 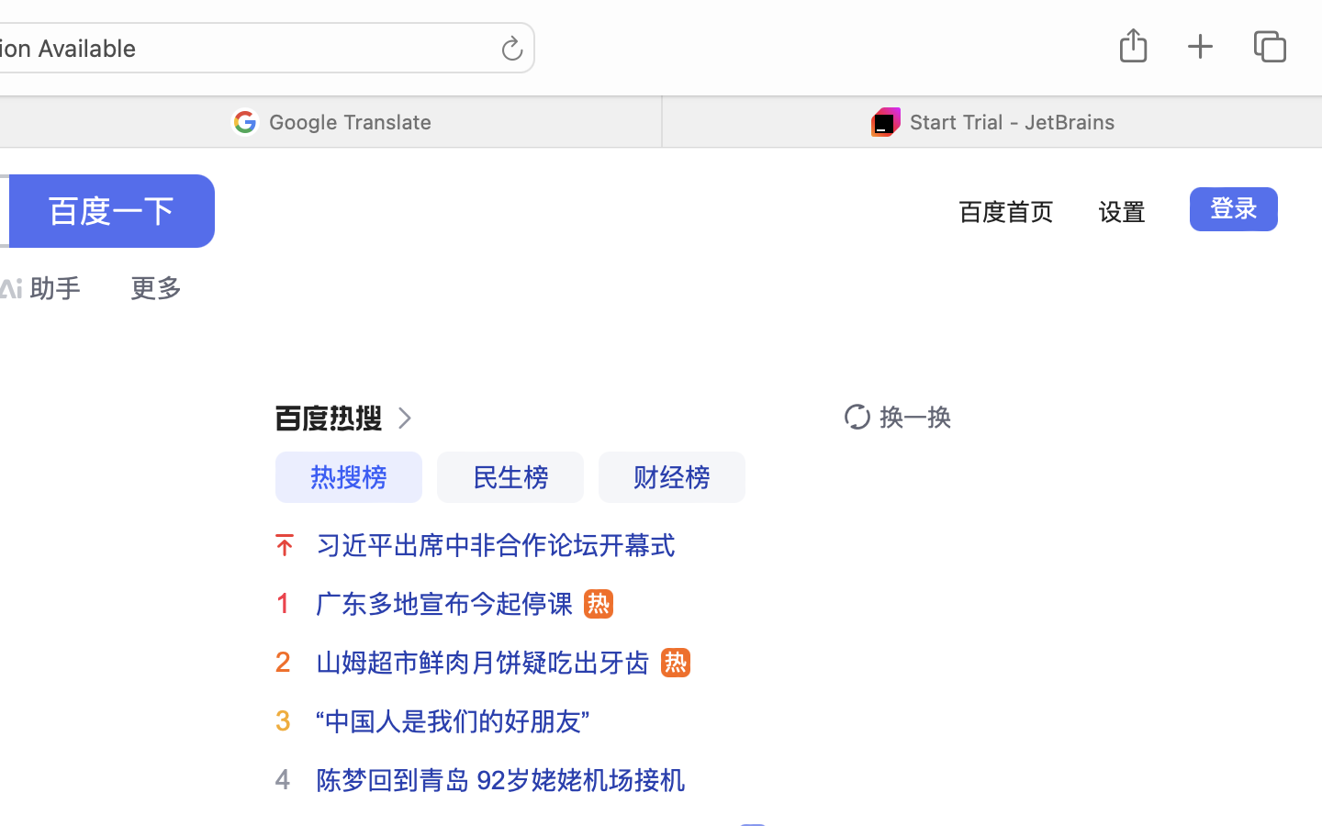 I want to click on 热, so click(x=599, y=604).